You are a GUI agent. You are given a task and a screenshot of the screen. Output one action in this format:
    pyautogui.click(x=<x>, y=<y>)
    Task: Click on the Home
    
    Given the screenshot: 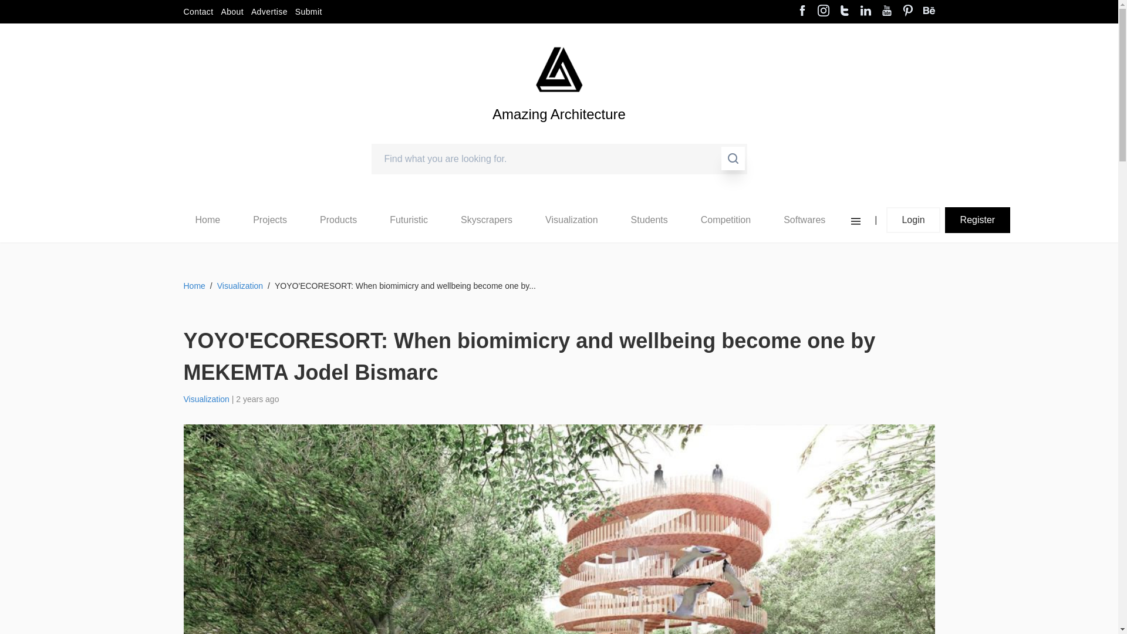 What is the action you would take?
    pyautogui.click(x=207, y=220)
    